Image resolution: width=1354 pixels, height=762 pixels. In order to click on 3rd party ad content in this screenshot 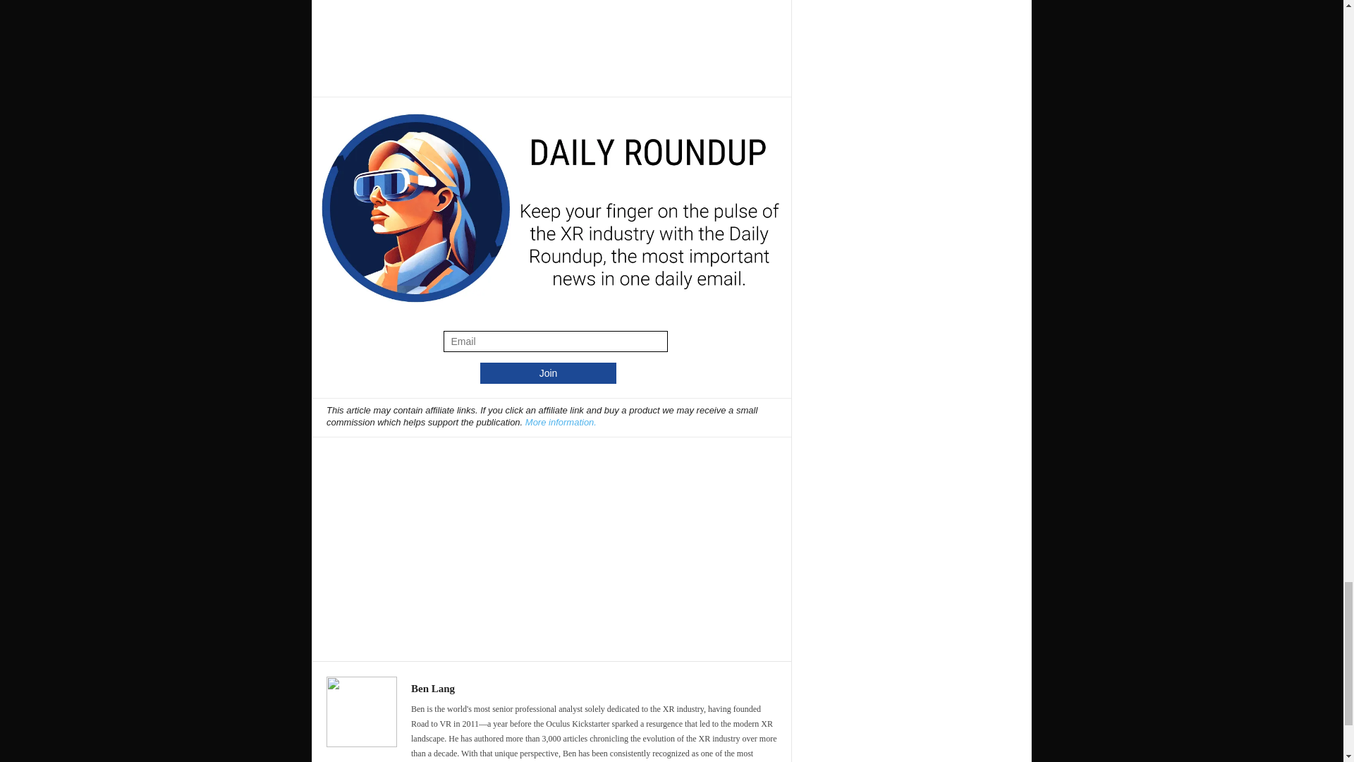, I will do `click(552, 542)`.